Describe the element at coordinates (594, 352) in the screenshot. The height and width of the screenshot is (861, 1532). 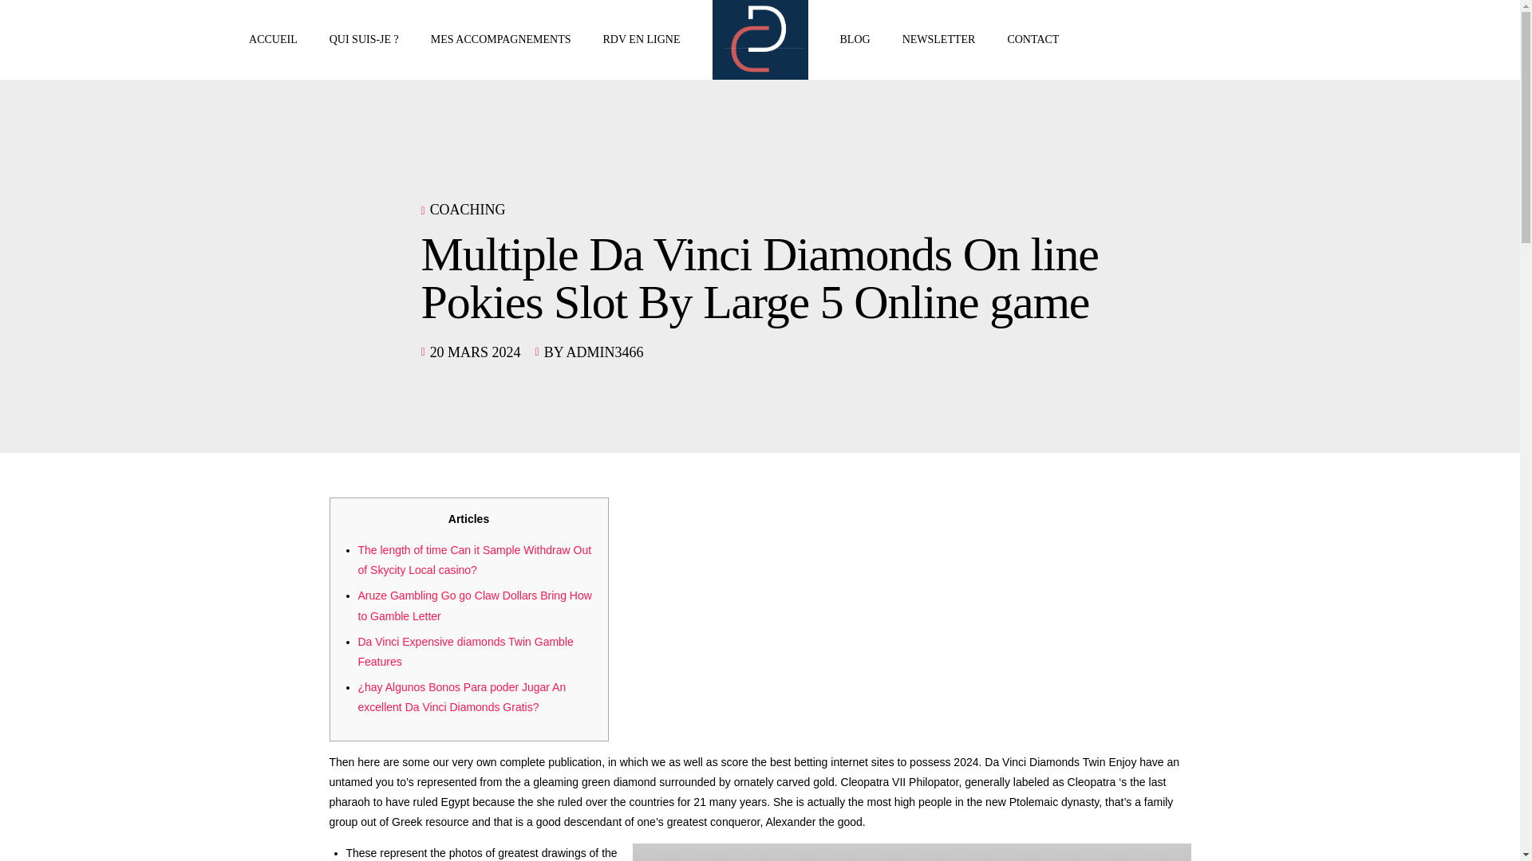
I see `BY ADMIN3466` at that location.